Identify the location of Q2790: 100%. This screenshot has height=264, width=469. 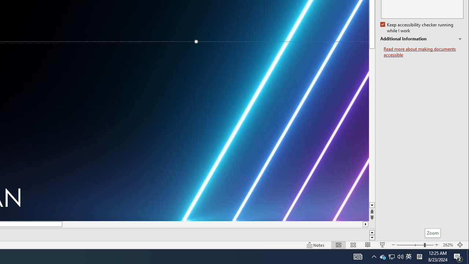
(422, 39).